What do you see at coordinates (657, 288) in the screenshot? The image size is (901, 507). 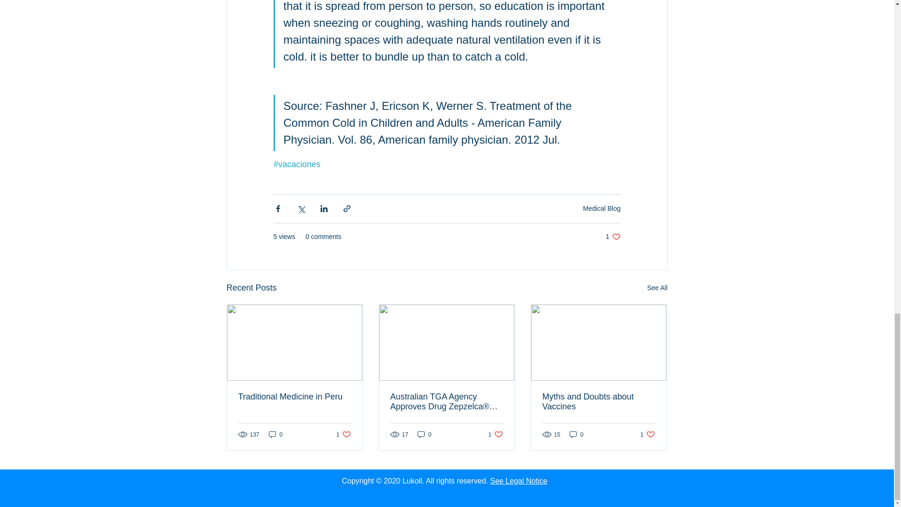 I see `See All` at bounding box center [657, 288].